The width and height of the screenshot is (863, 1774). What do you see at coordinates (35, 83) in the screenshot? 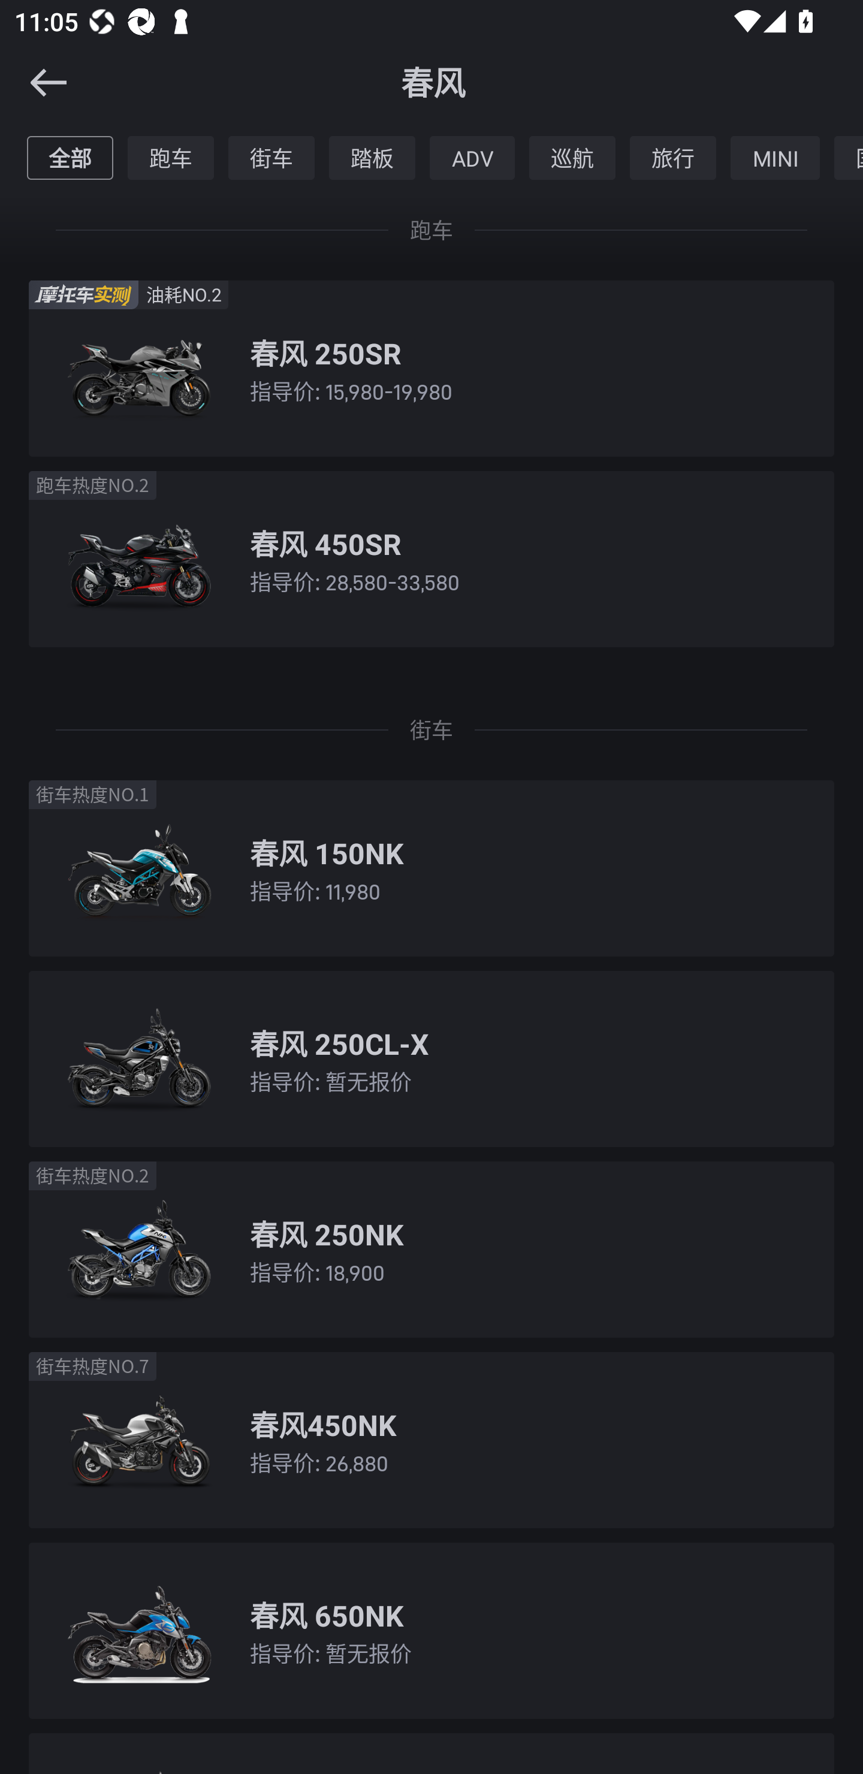
I see `` at bounding box center [35, 83].